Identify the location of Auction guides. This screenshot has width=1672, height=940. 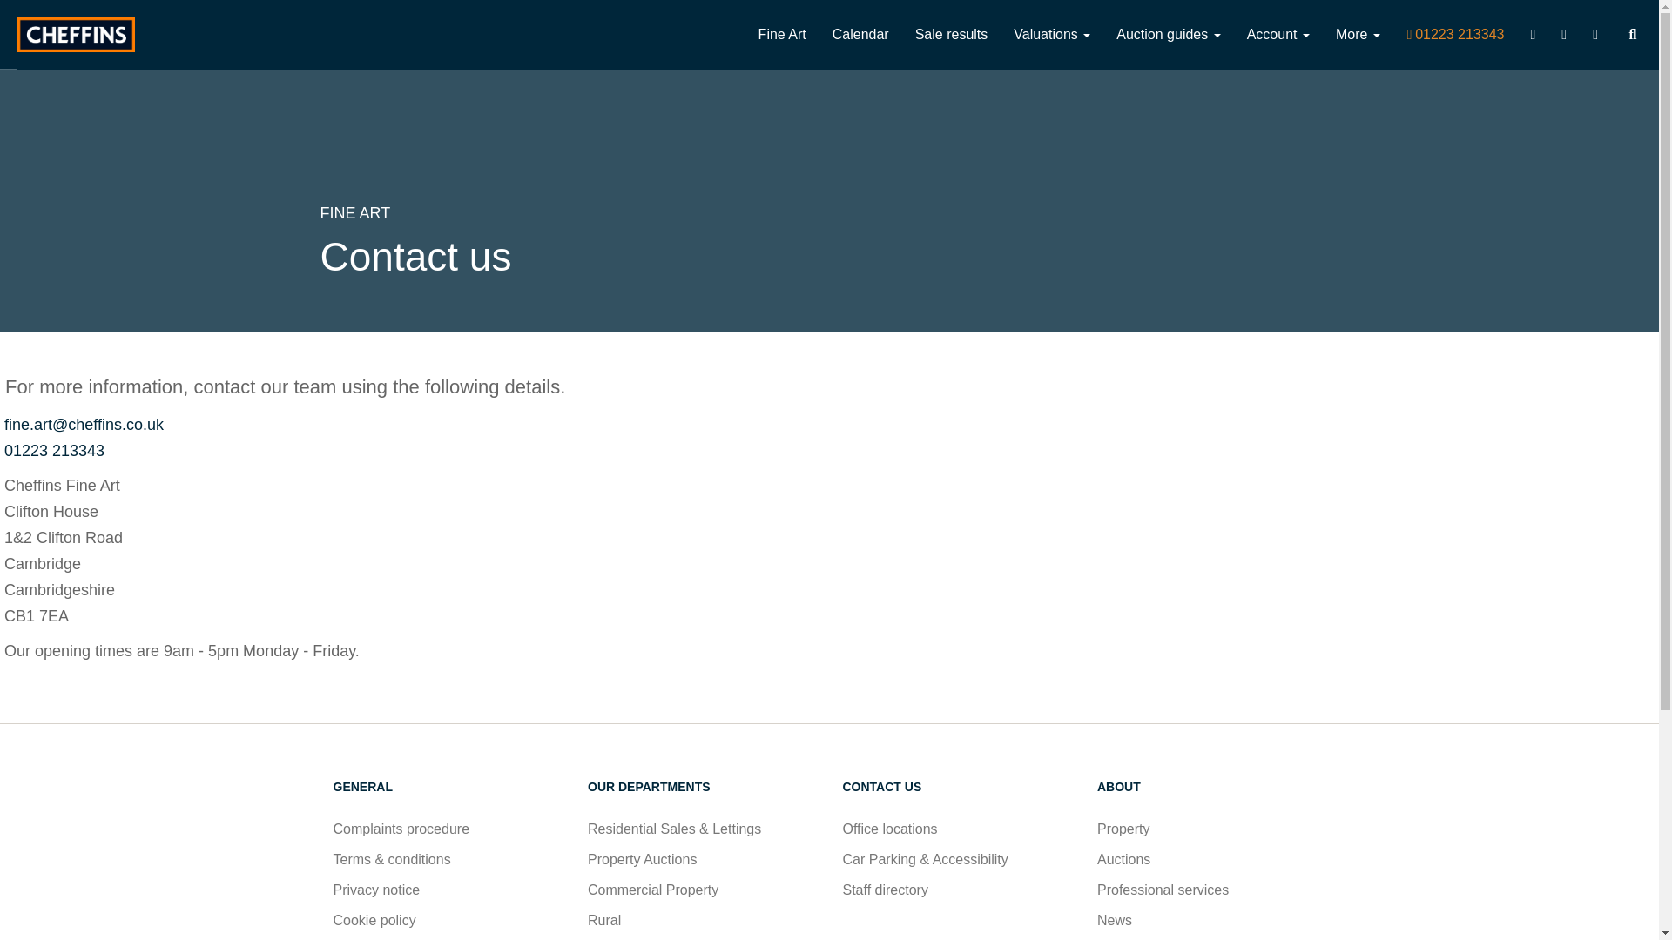
(1169, 35).